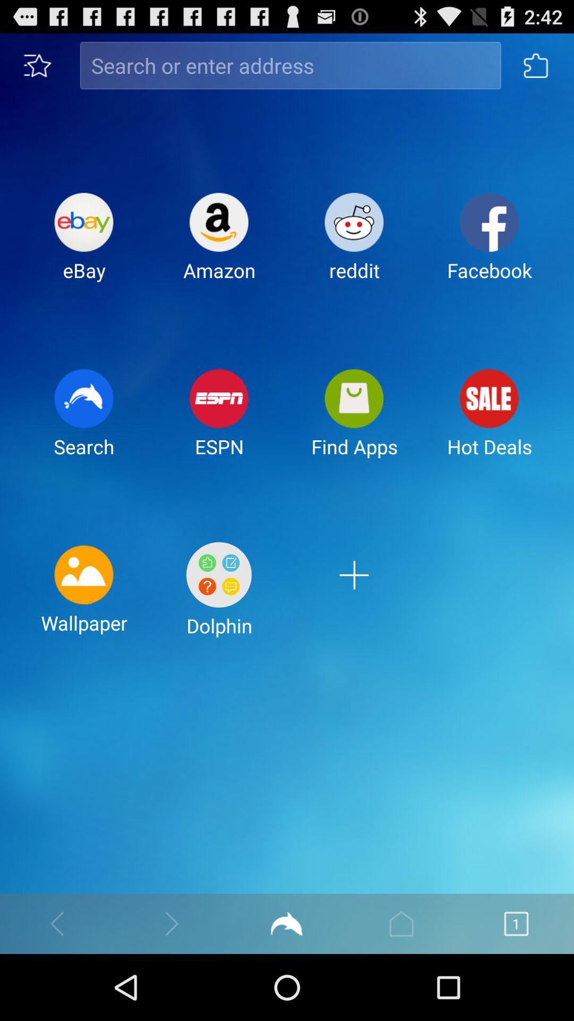 Image resolution: width=574 pixels, height=1021 pixels. Describe the element at coordinates (489, 421) in the screenshot. I see `turn off the hot deals on the right` at that location.